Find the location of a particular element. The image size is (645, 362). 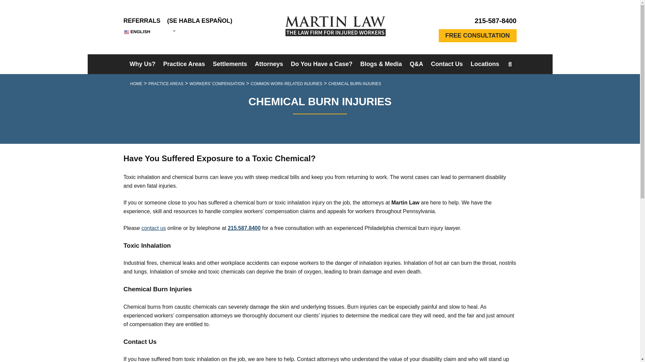

215-587-8400 is located at coordinates (477, 22).